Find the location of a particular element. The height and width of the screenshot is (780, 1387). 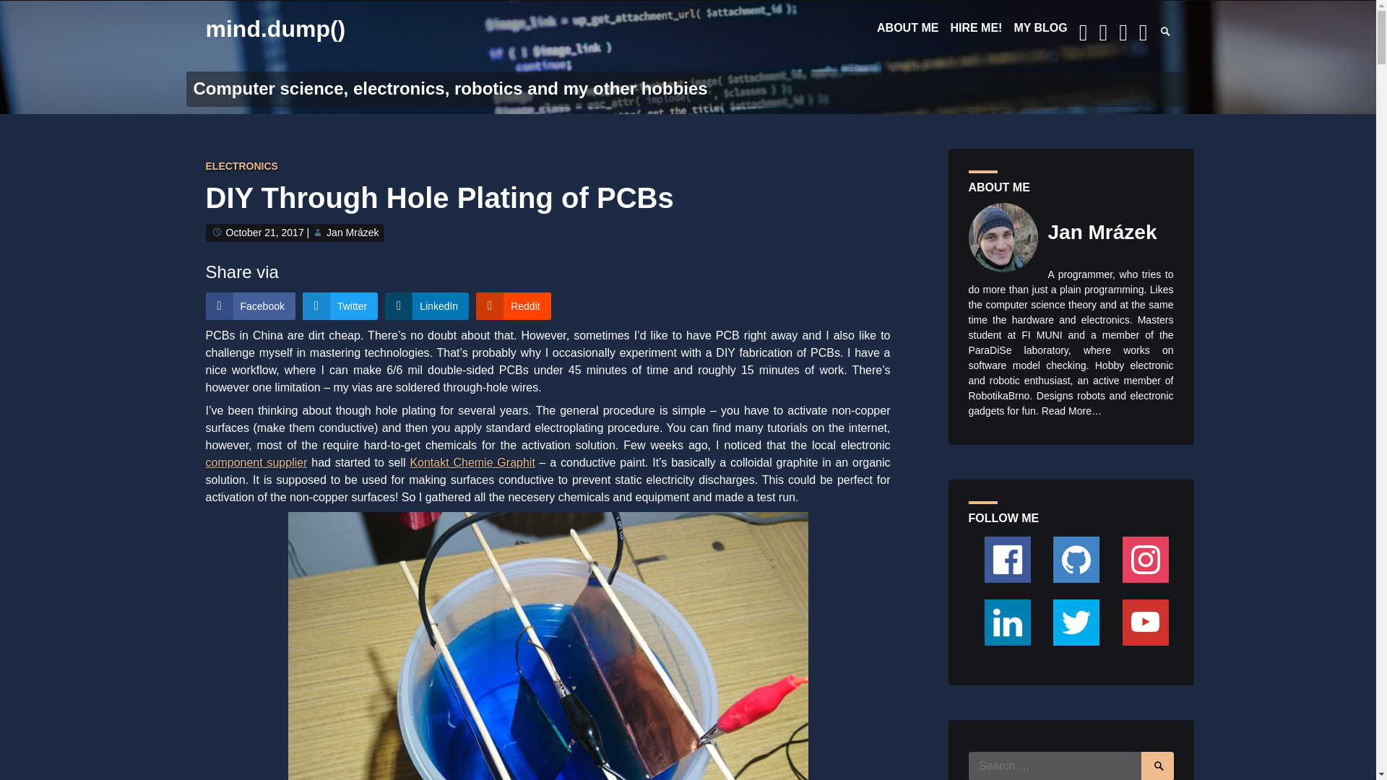

Search is located at coordinates (1175, 26).